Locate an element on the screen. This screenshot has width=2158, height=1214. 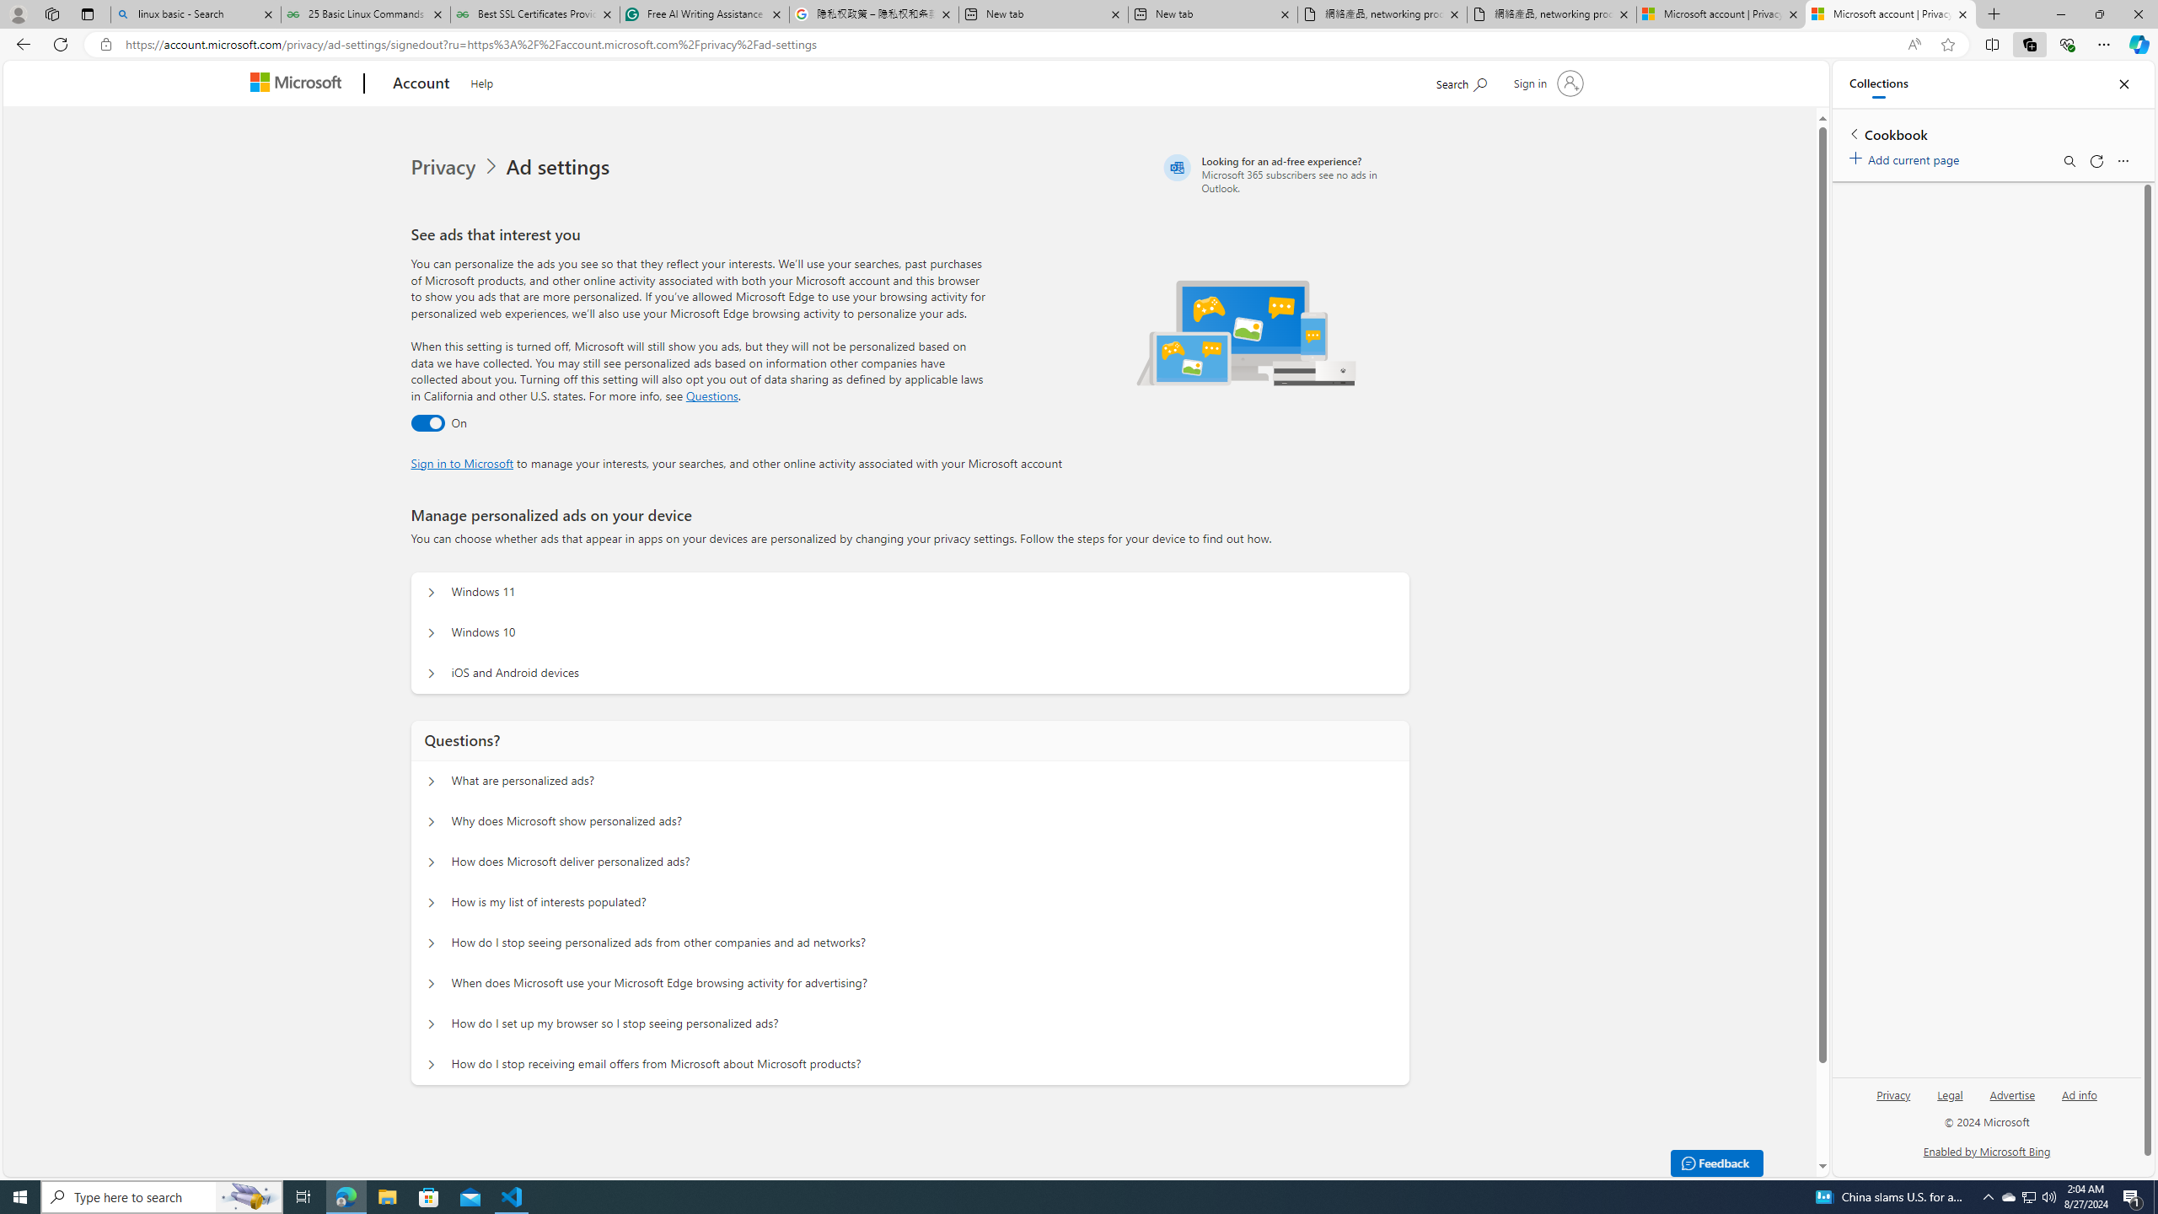
Looking for an ad-free experience? is located at coordinates (1283, 174).